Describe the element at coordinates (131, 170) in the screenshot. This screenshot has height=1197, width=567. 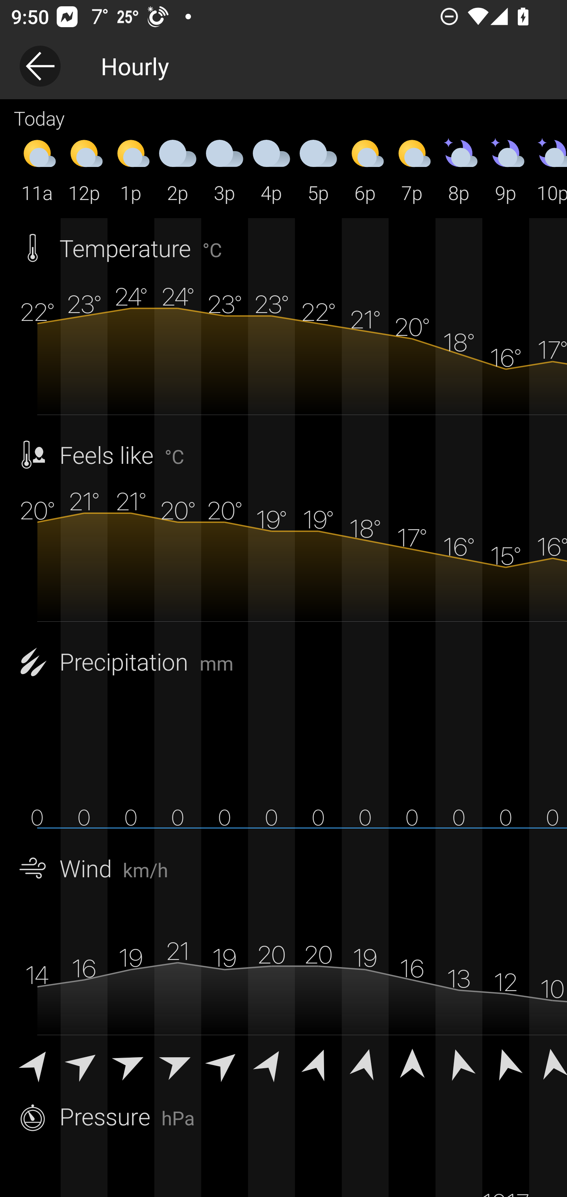
I see `1p` at that location.